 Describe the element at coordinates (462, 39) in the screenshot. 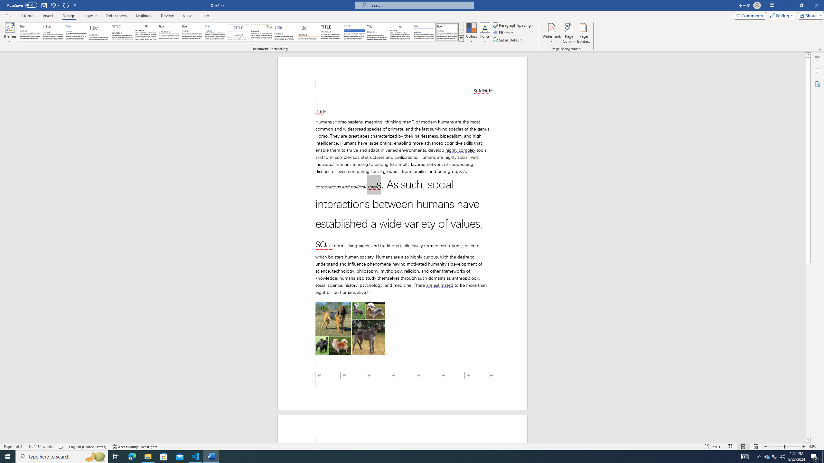

I see `Class: NetUIImage` at that location.